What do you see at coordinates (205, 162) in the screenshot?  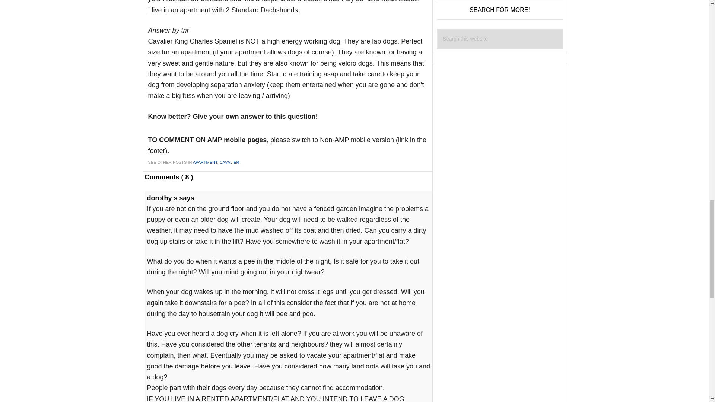 I see `APARTMENT` at bounding box center [205, 162].